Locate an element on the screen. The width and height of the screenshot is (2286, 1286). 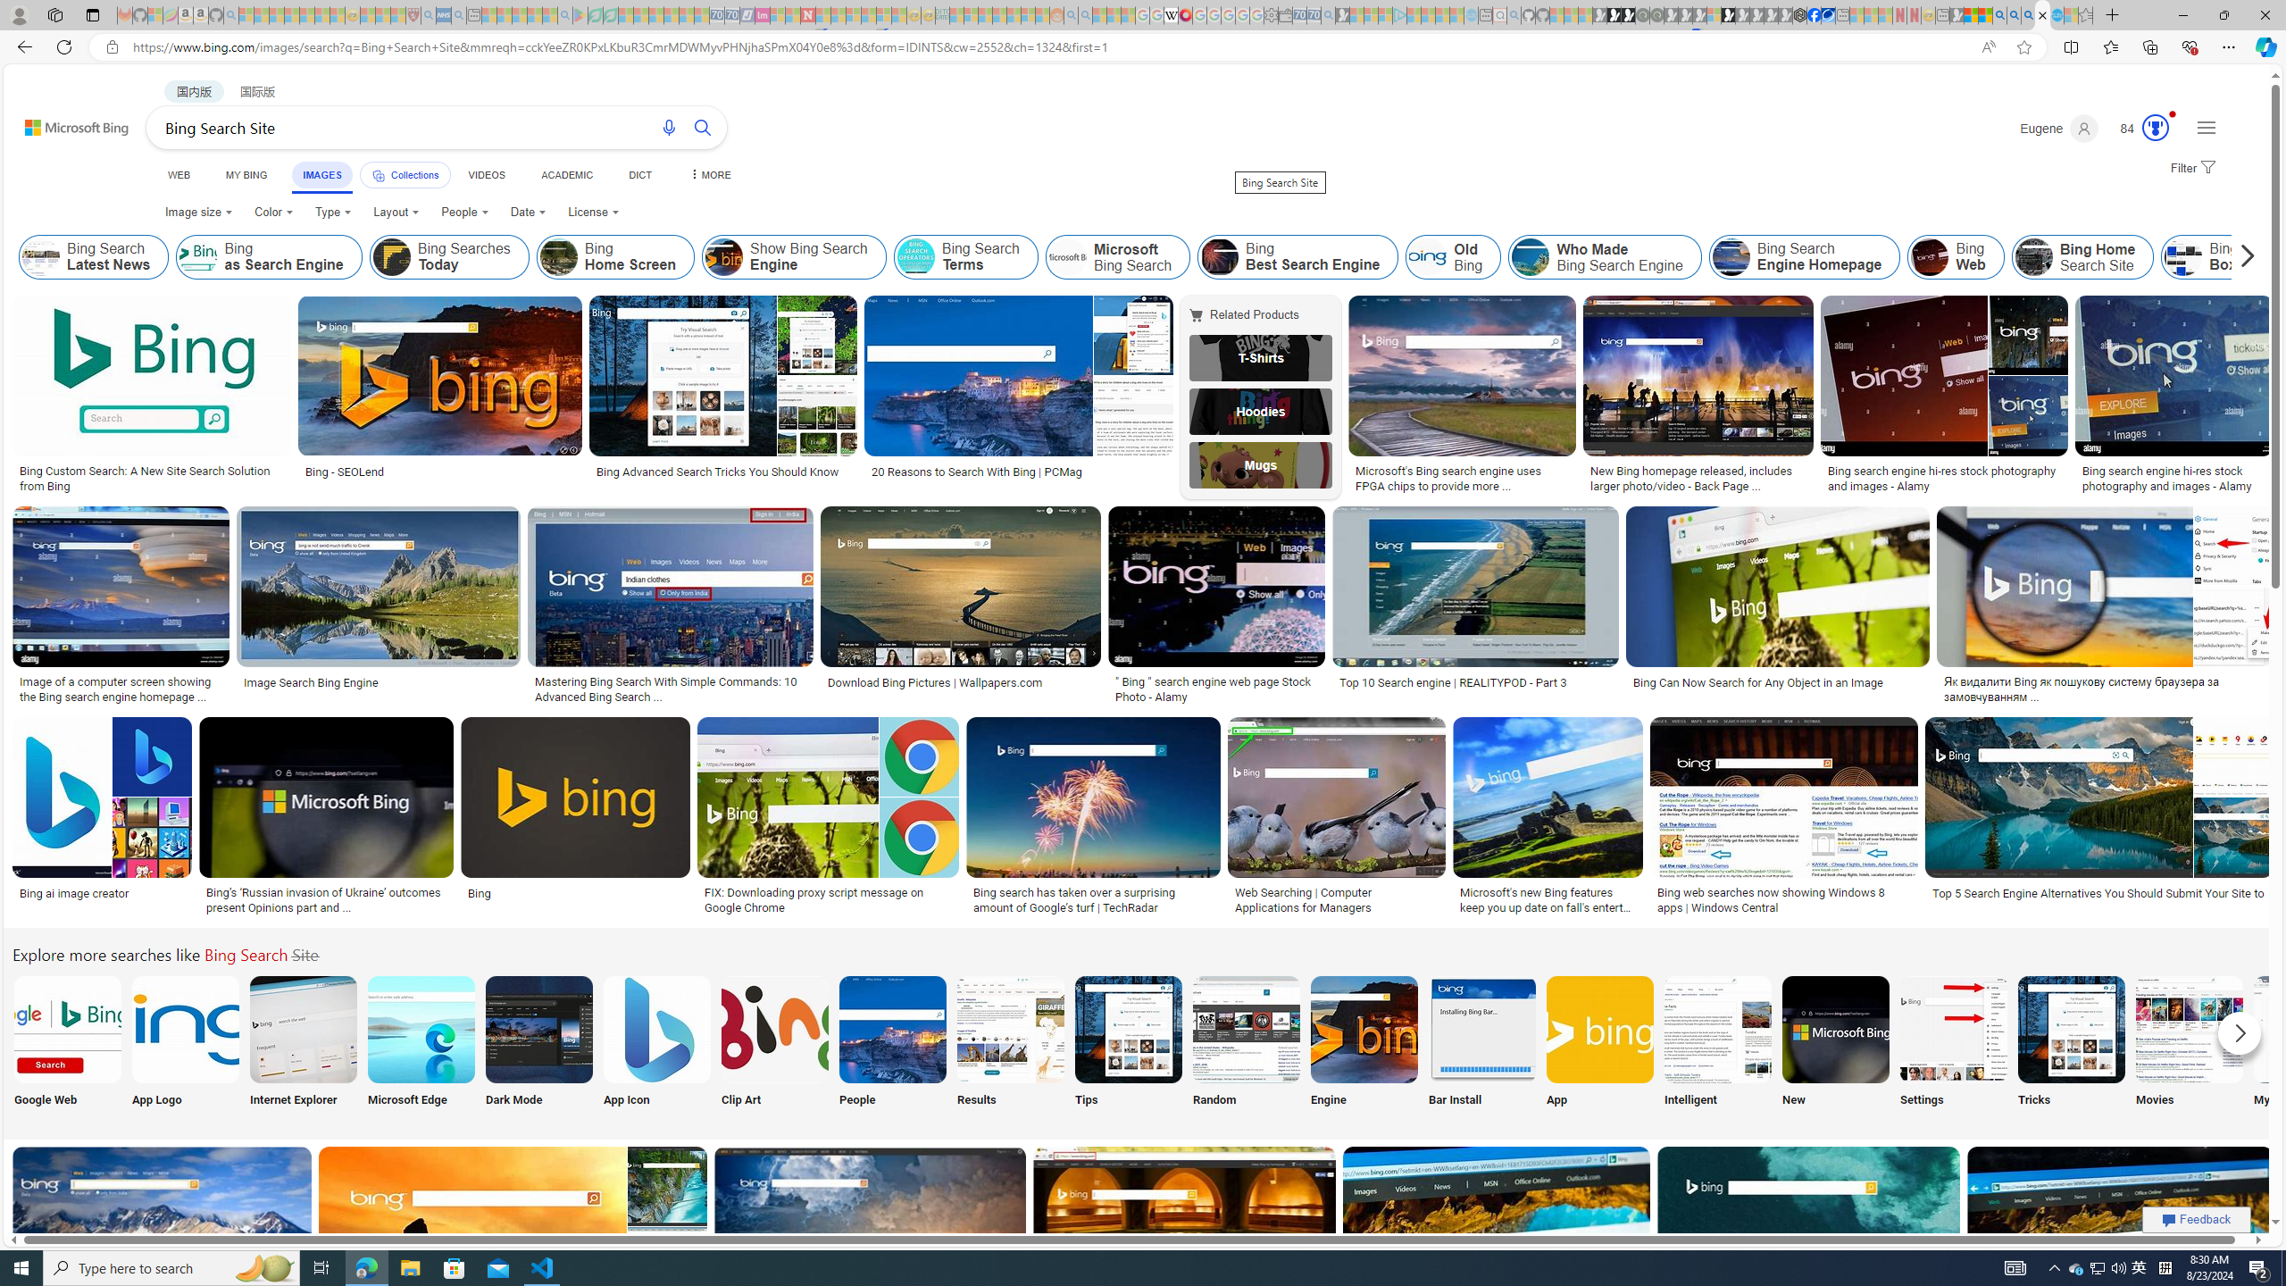
New Bing Image Search is located at coordinates (1836, 1029).